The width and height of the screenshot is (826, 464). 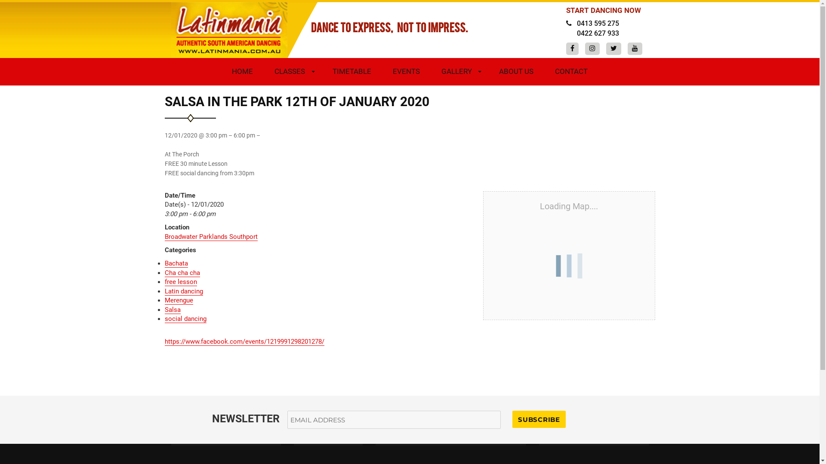 I want to click on https://www.facebook.com/events/1219991298201278/, so click(x=244, y=342).